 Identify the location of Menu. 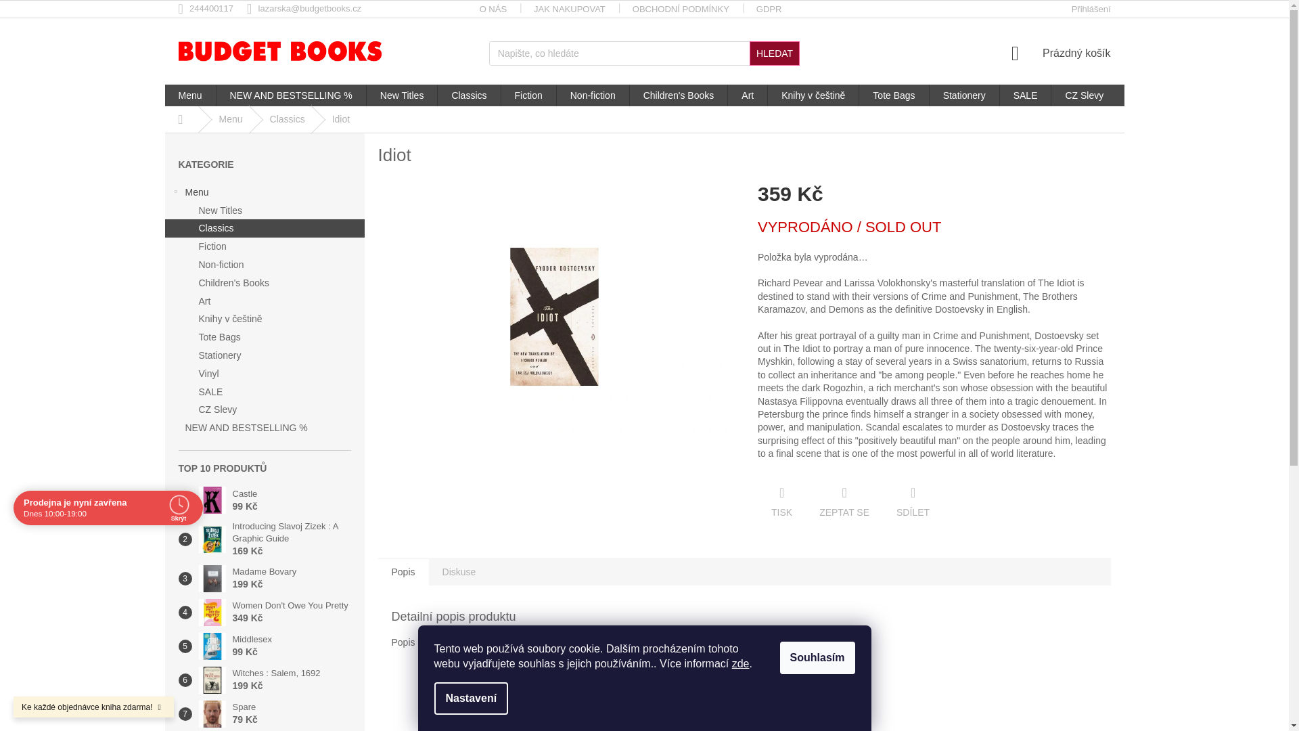
(189, 95).